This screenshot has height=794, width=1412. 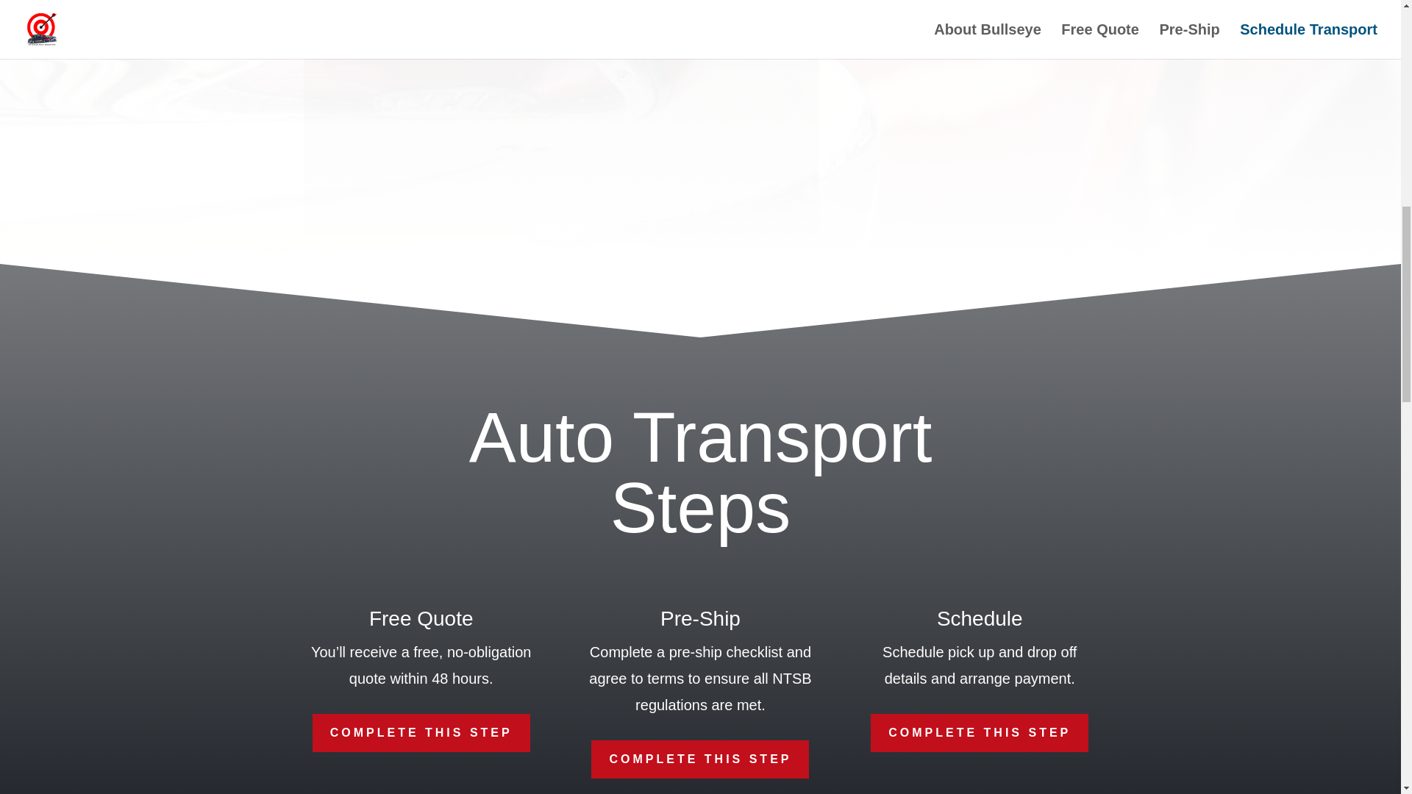 What do you see at coordinates (700, 759) in the screenshot?
I see `COMPLETE THIS STEP` at bounding box center [700, 759].